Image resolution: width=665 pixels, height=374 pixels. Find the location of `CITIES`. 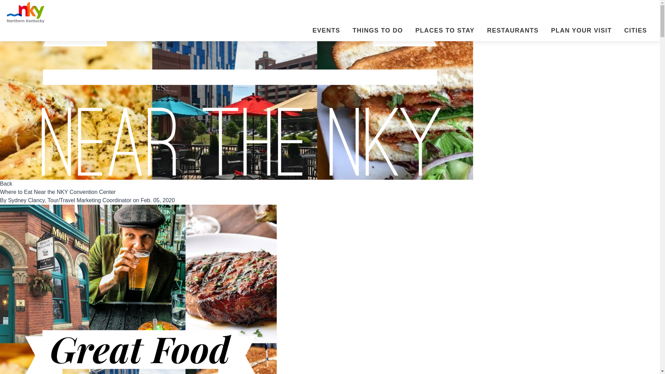

CITIES is located at coordinates (634, 31).